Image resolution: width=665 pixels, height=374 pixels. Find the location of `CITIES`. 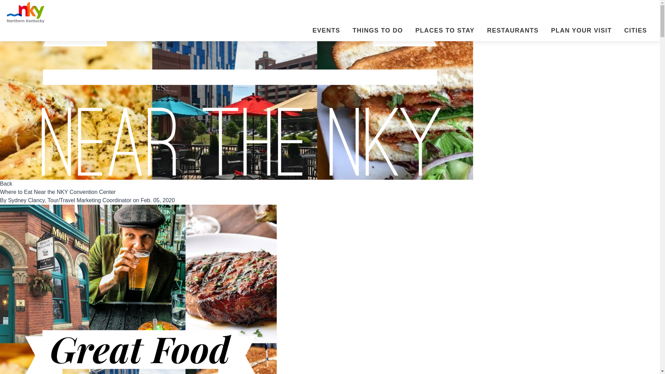

CITIES is located at coordinates (634, 31).